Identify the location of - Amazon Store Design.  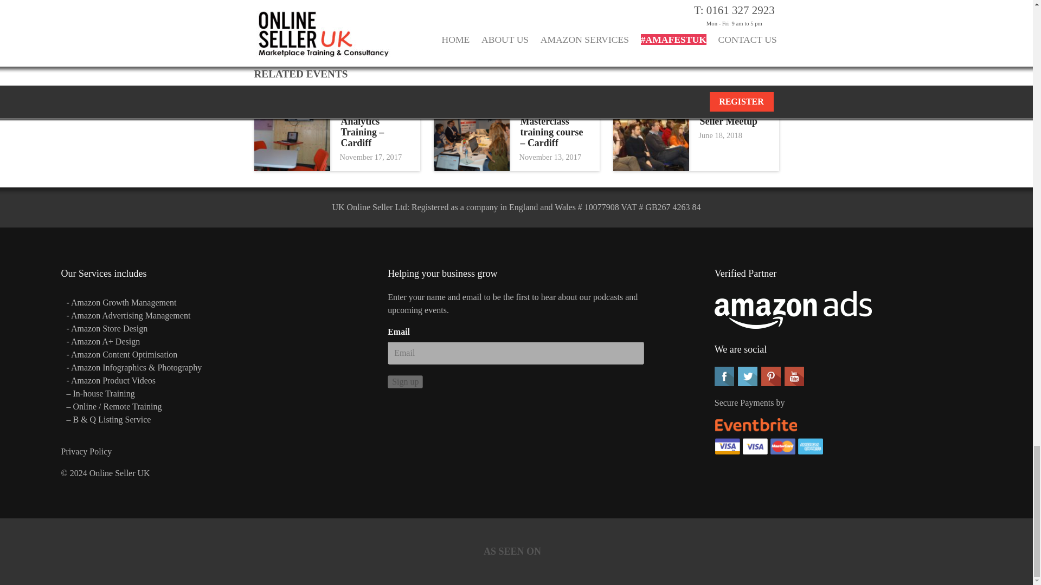
(107, 328).